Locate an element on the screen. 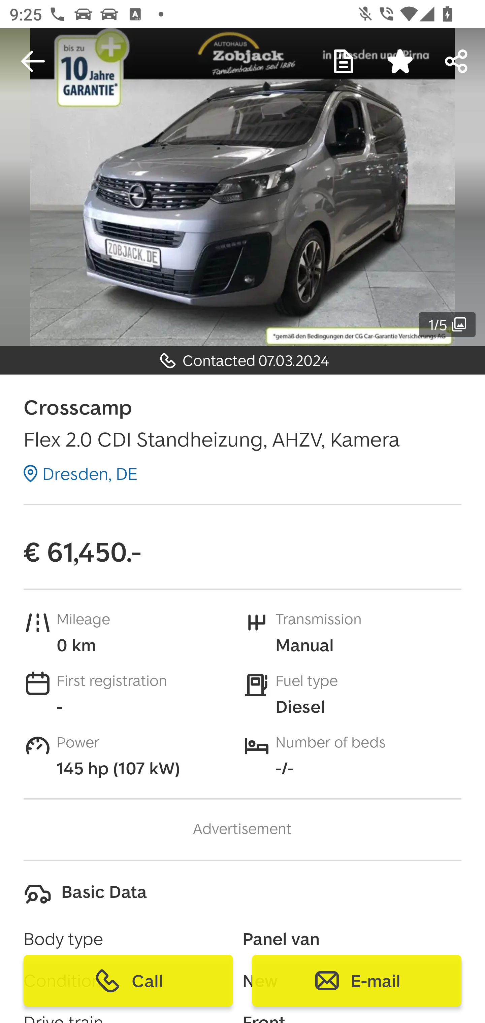  Call is located at coordinates (128, 981).